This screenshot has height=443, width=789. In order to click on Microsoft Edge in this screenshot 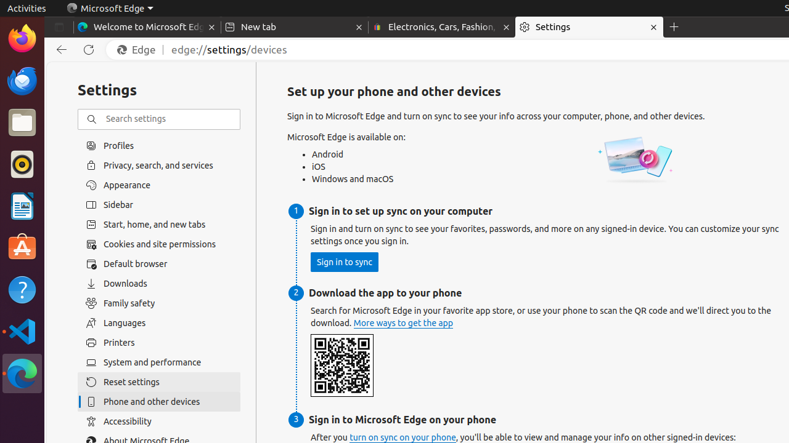, I will do `click(22, 373)`.